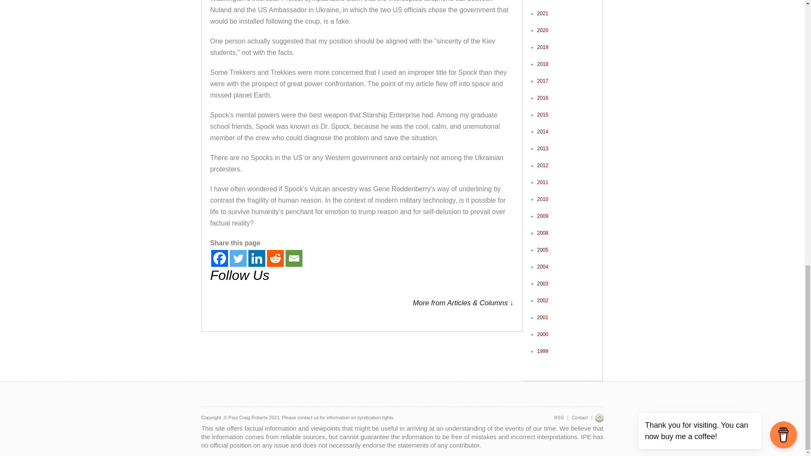 This screenshot has height=456, width=811. I want to click on Linkedin, so click(256, 258).